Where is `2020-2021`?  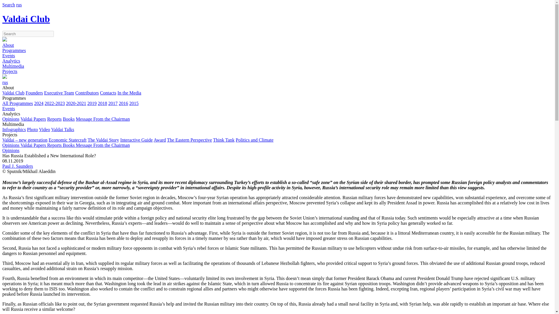 2020-2021 is located at coordinates (76, 103).